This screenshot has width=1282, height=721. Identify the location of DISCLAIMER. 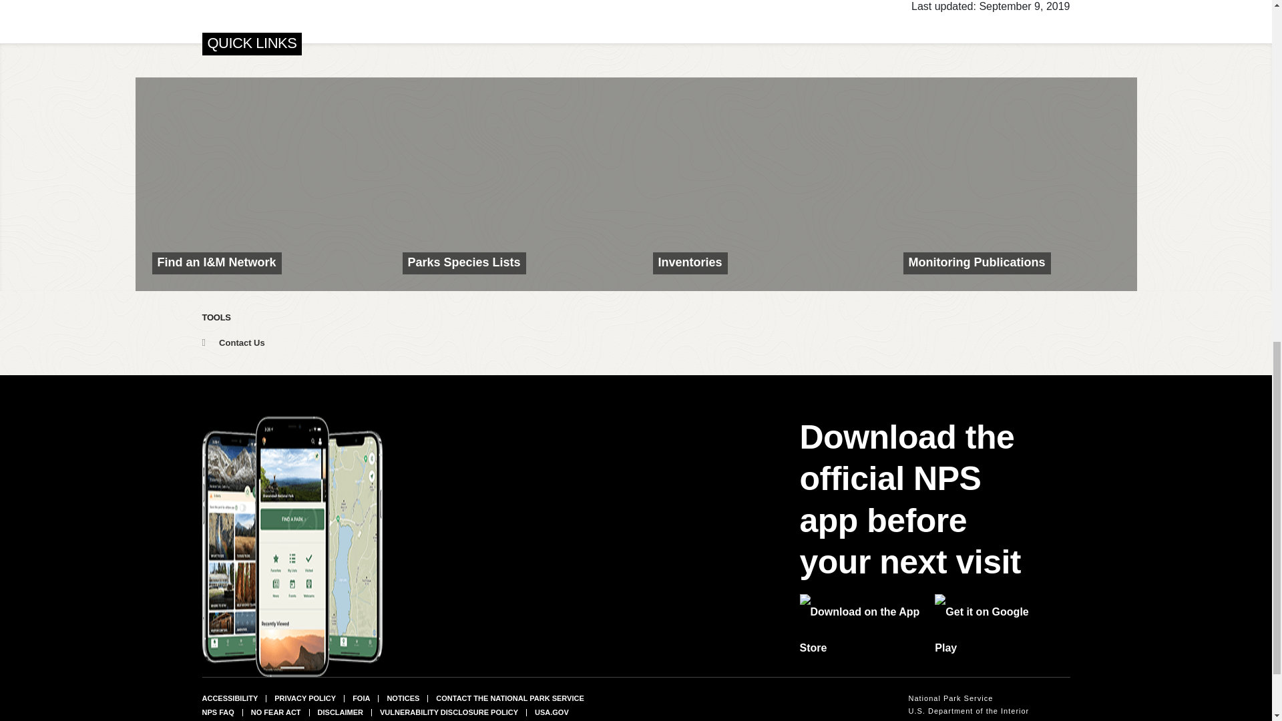
(341, 712).